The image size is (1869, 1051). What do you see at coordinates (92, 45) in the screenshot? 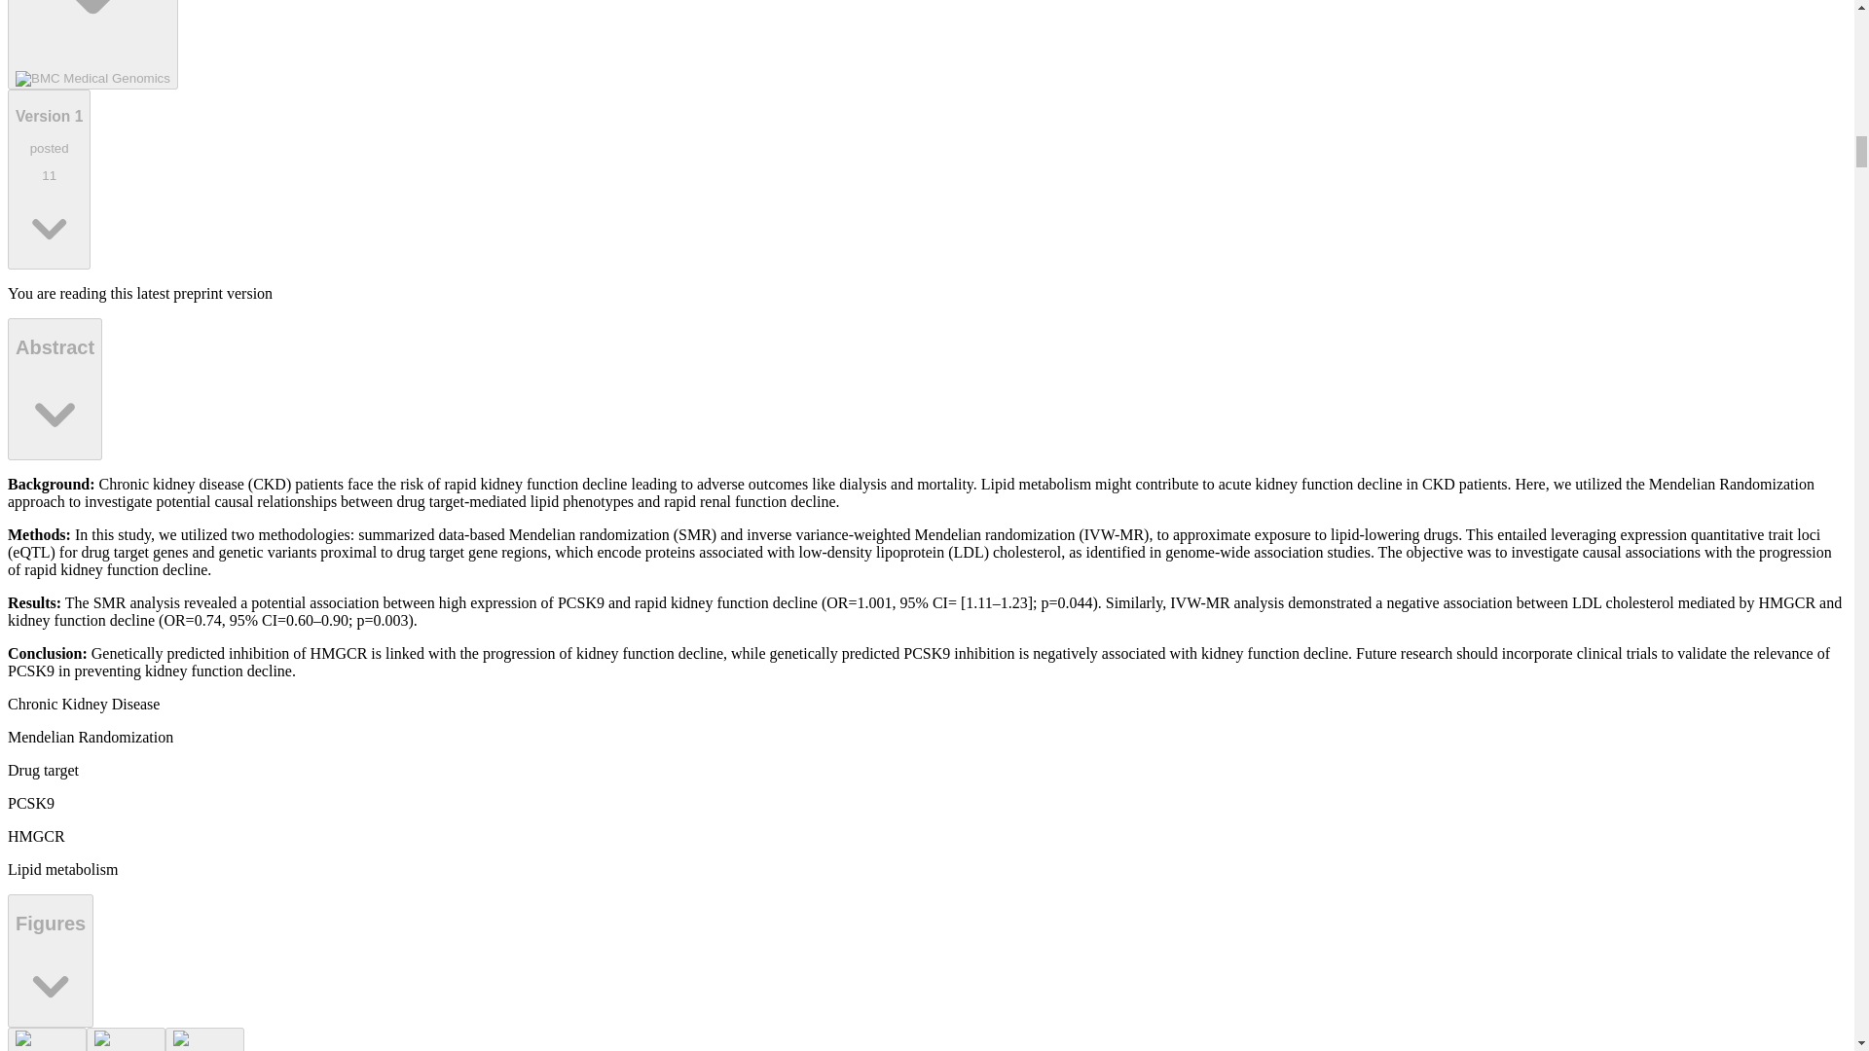
I see `Figure 3` at bounding box center [92, 45].